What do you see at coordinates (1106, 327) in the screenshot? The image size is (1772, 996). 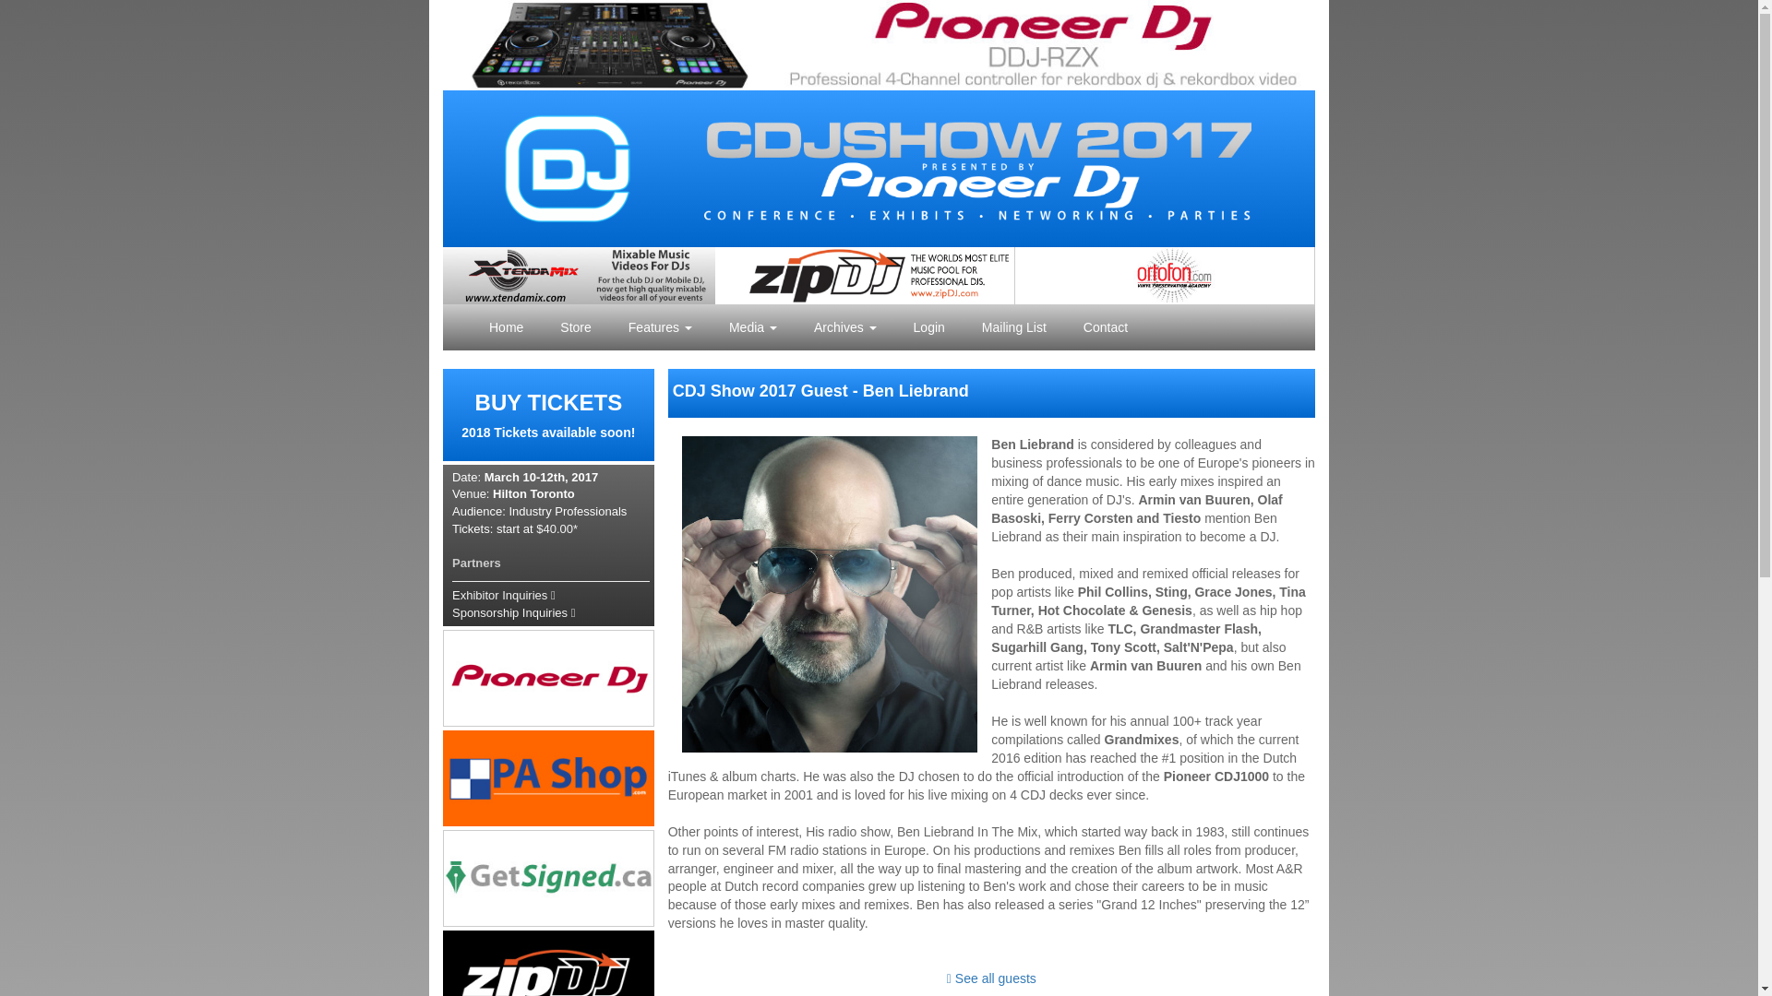 I see `Home` at bounding box center [1106, 327].